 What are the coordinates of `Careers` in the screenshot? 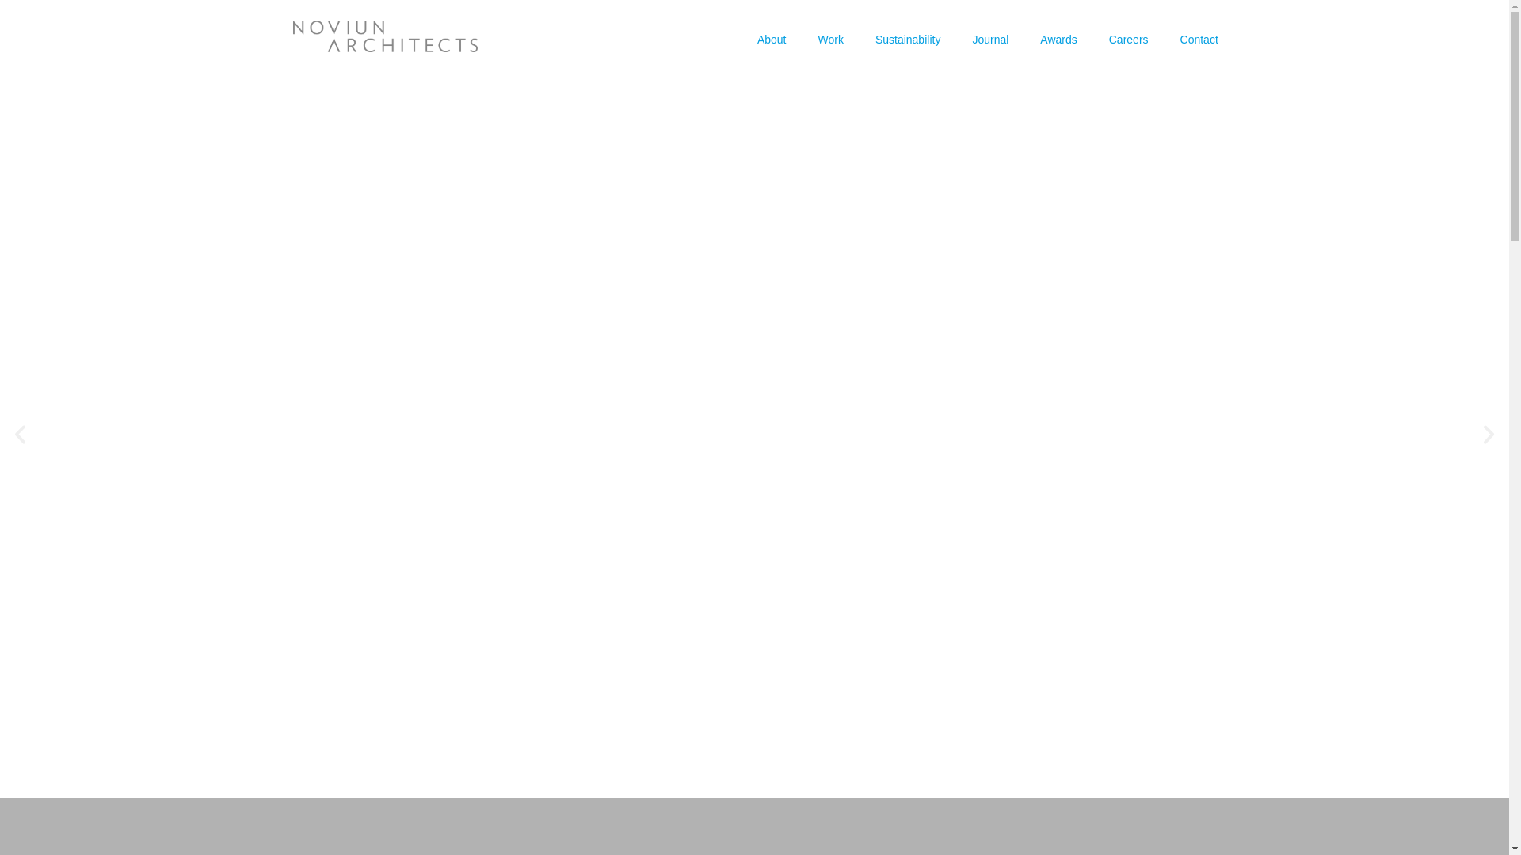 It's located at (1129, 38).